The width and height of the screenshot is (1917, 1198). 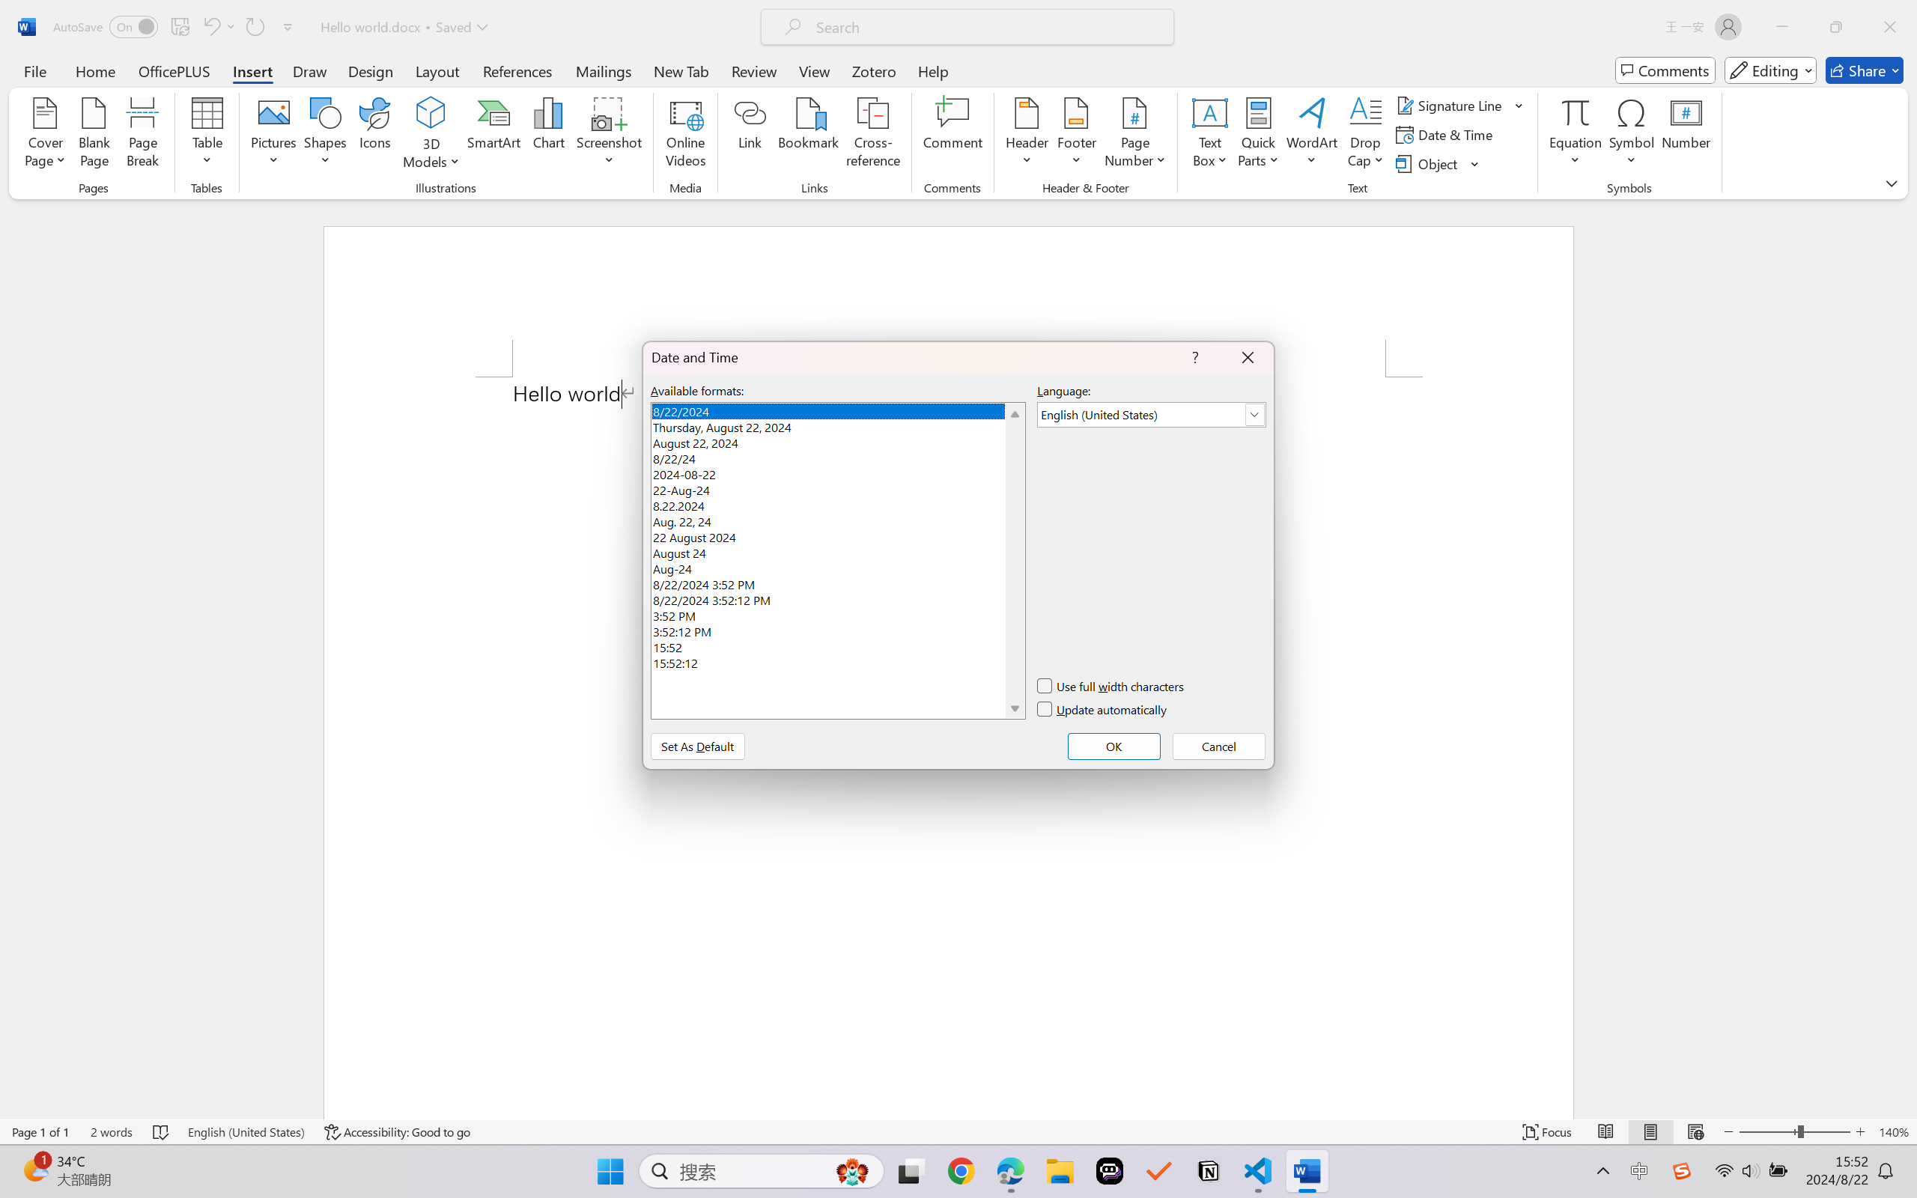 What do you see at coordinates (837, 598) in the screenshot?
I see `8/22/2024 3:52:12 PM` at bounding box center [837, 598].